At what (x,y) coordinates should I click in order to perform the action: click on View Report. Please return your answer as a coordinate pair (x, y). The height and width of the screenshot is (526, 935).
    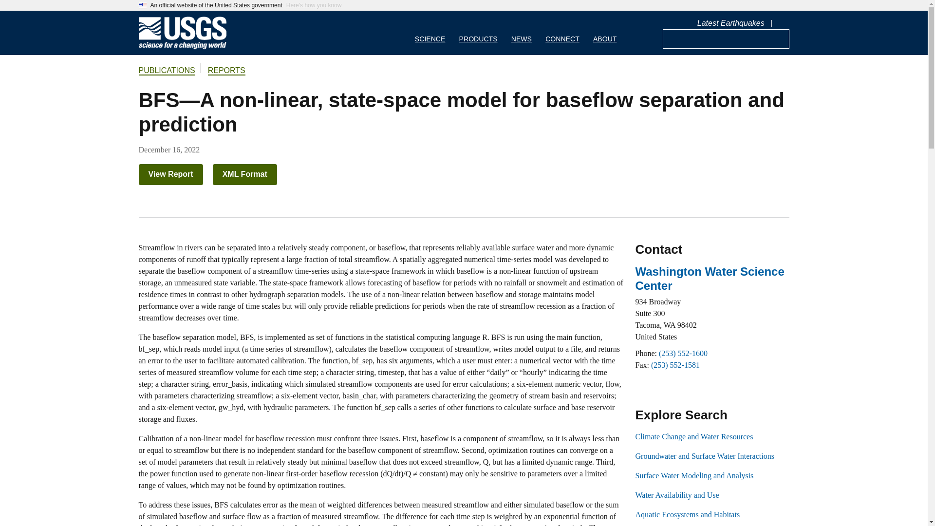
    Looking at the image, I should click on (170, 174).